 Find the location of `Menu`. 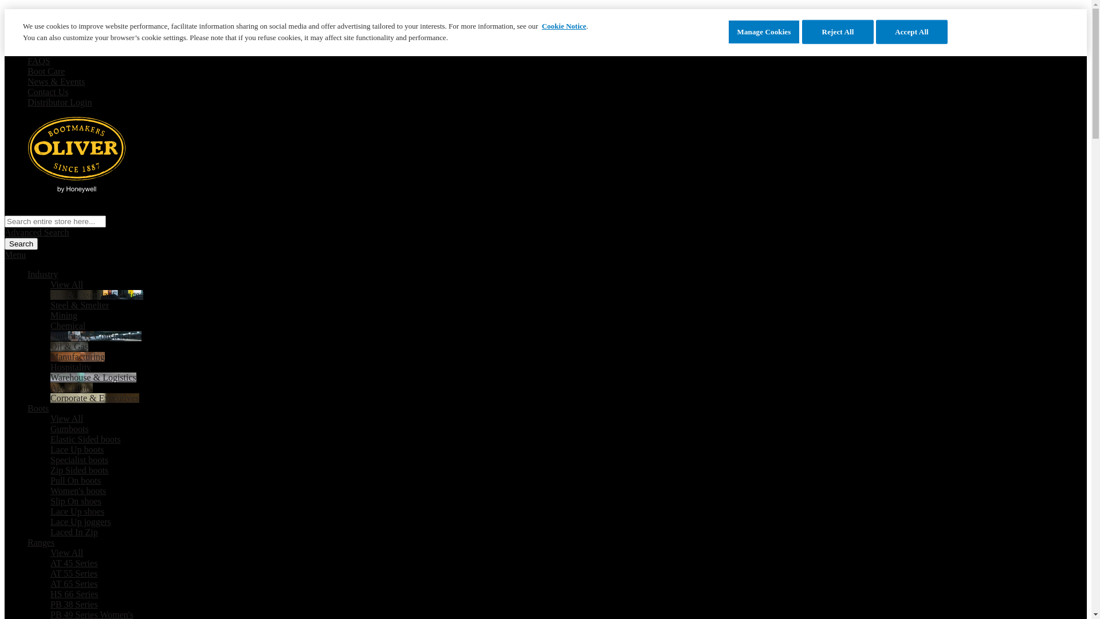

Menu is located at coordinates (15, 254).